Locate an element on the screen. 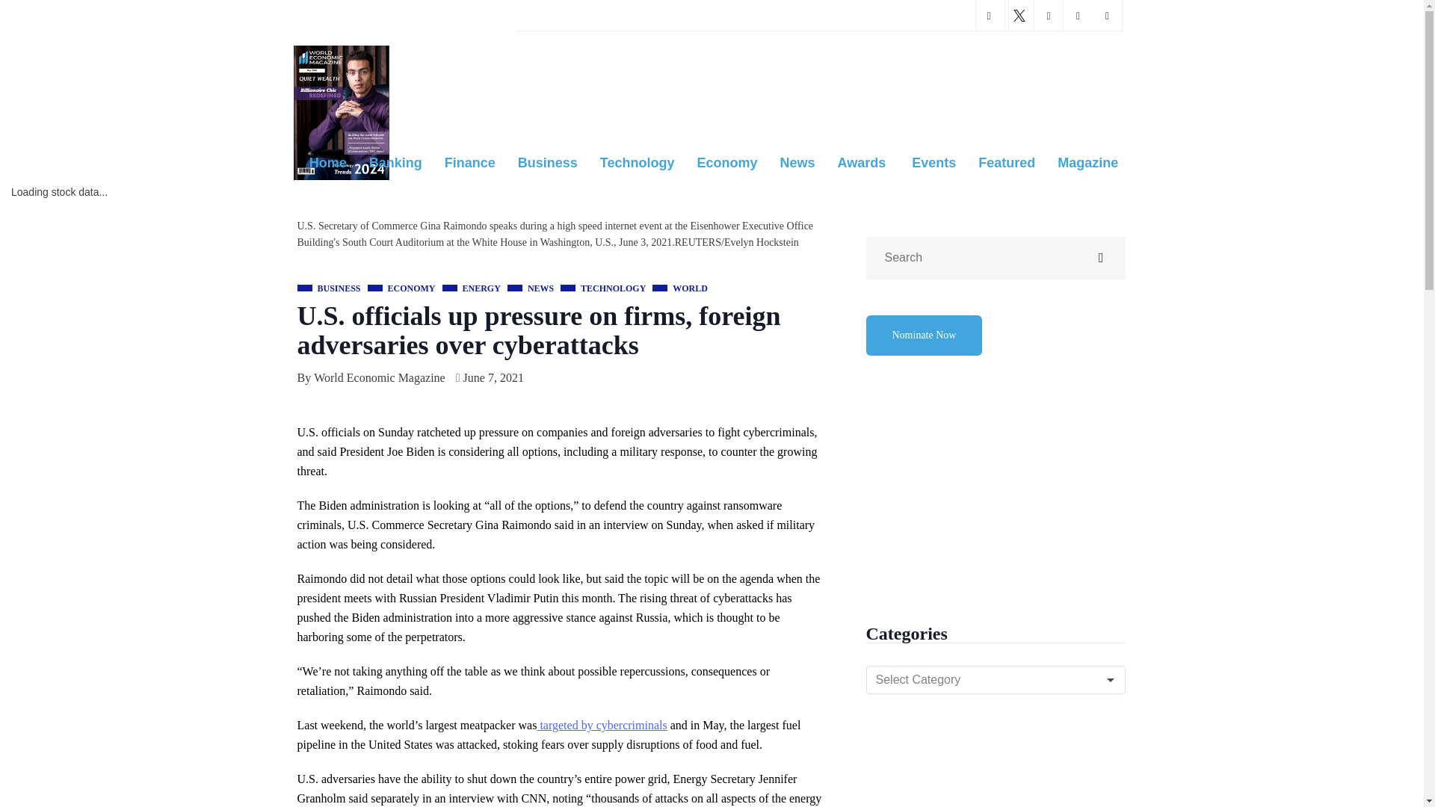  Business is located at coordinates (547, 164).